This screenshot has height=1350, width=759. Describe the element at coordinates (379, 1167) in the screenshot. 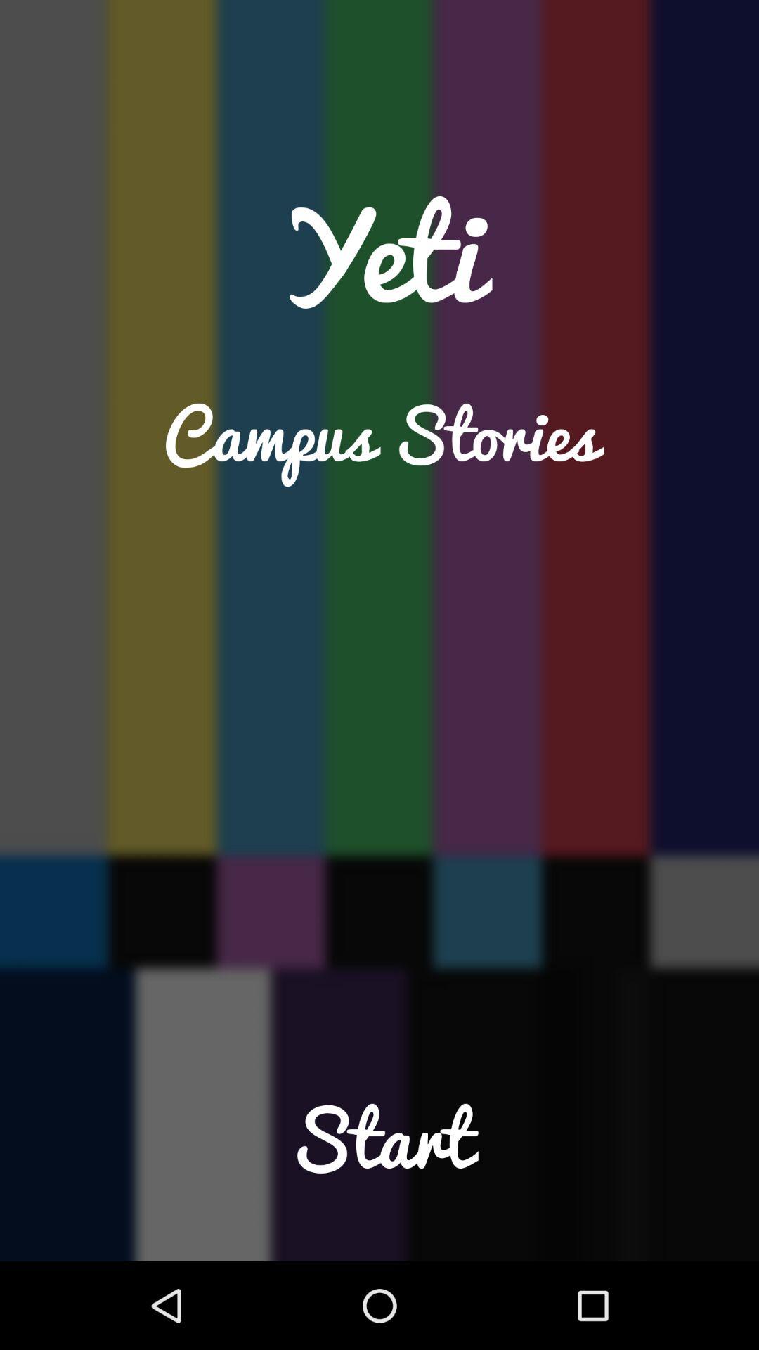

I see `turn off icon below the campus stories item` at that location.